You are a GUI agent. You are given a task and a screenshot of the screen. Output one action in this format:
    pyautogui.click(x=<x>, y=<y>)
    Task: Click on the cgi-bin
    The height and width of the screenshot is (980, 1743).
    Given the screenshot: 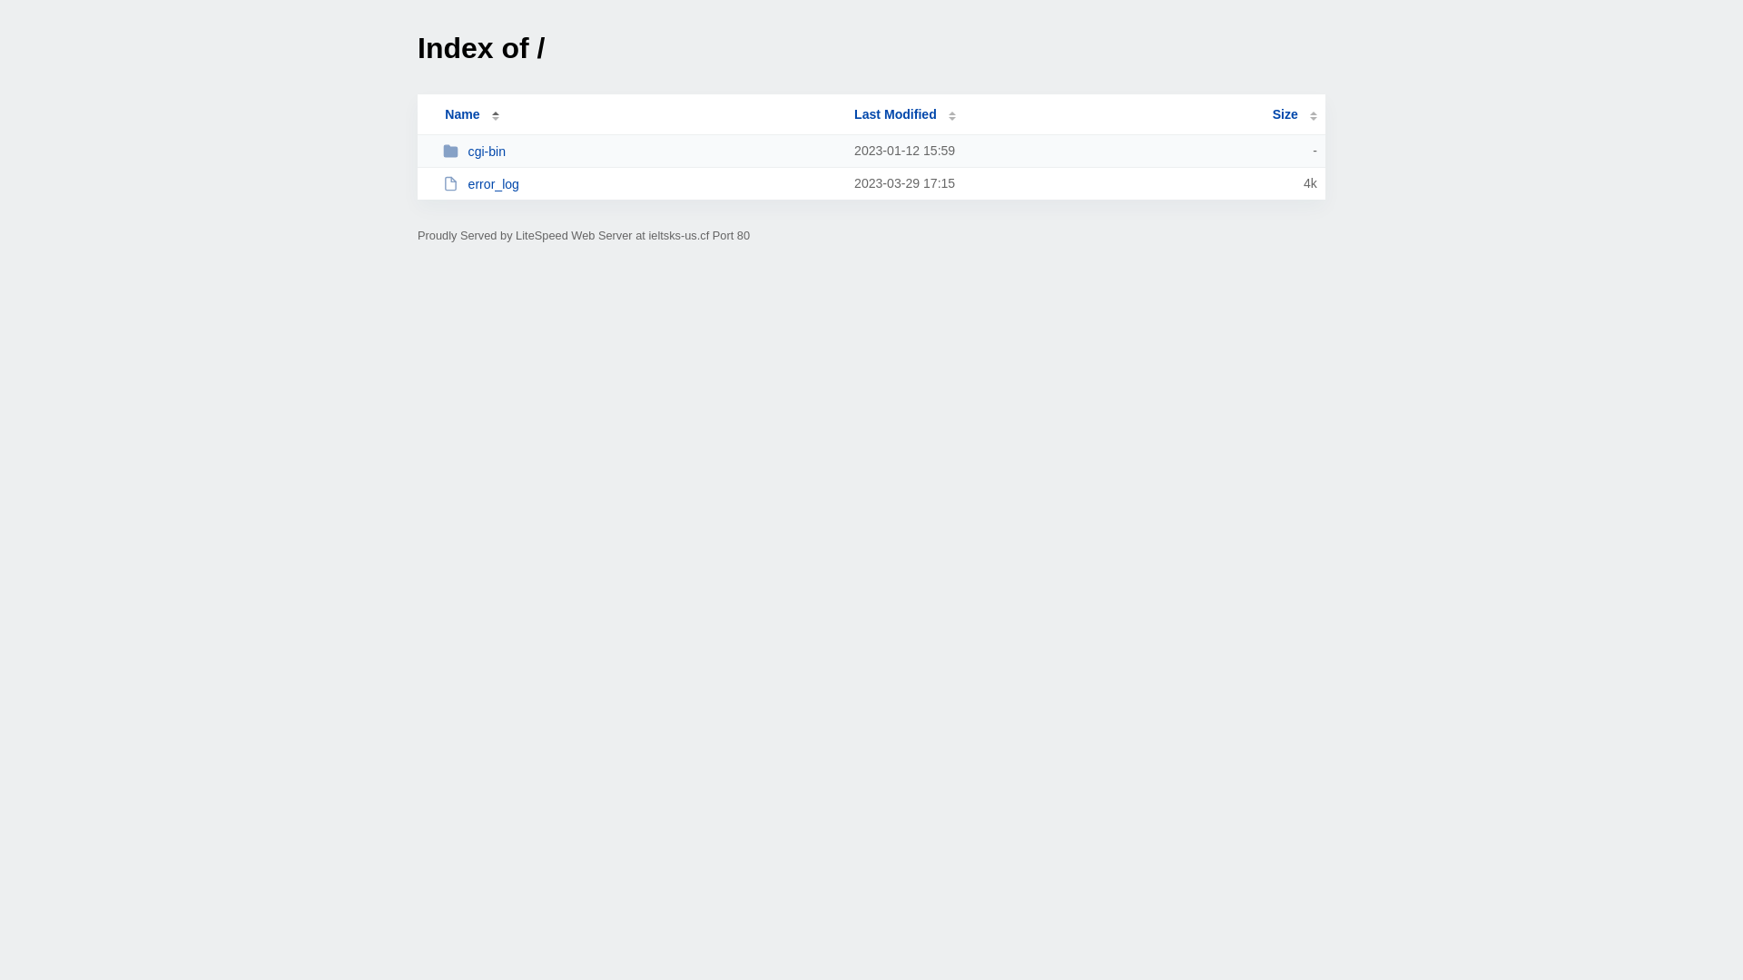 What is the action you would take?
    pyautogui.click(x=641, y=151)
    